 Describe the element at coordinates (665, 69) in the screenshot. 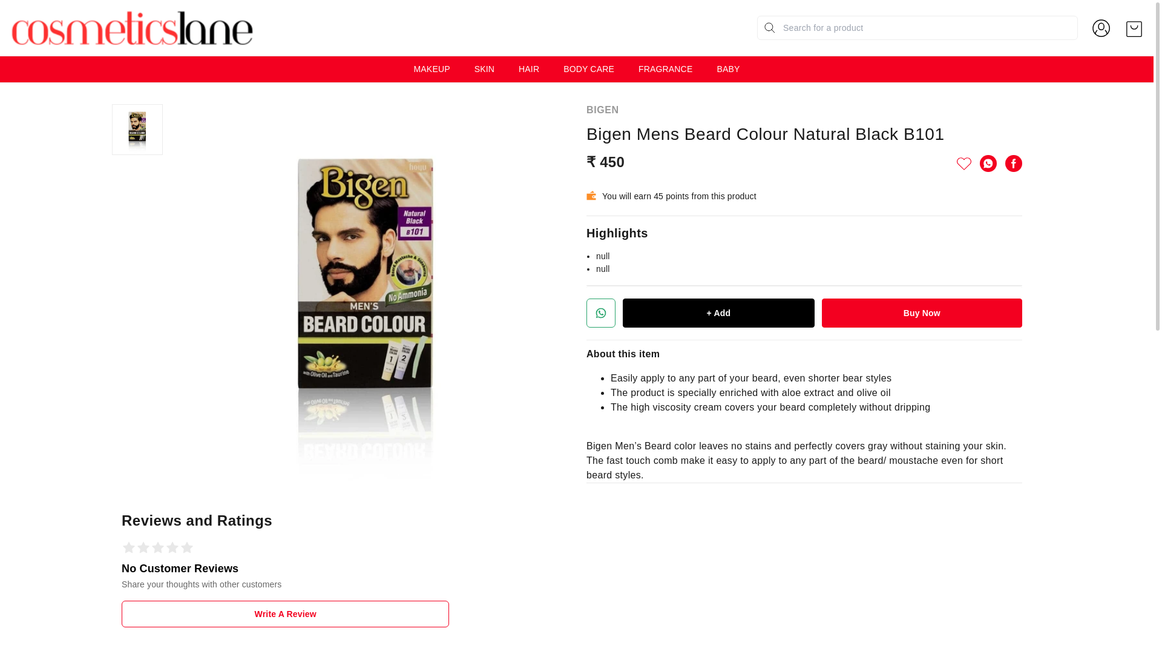

I see `FRAGRANCE` at that location.